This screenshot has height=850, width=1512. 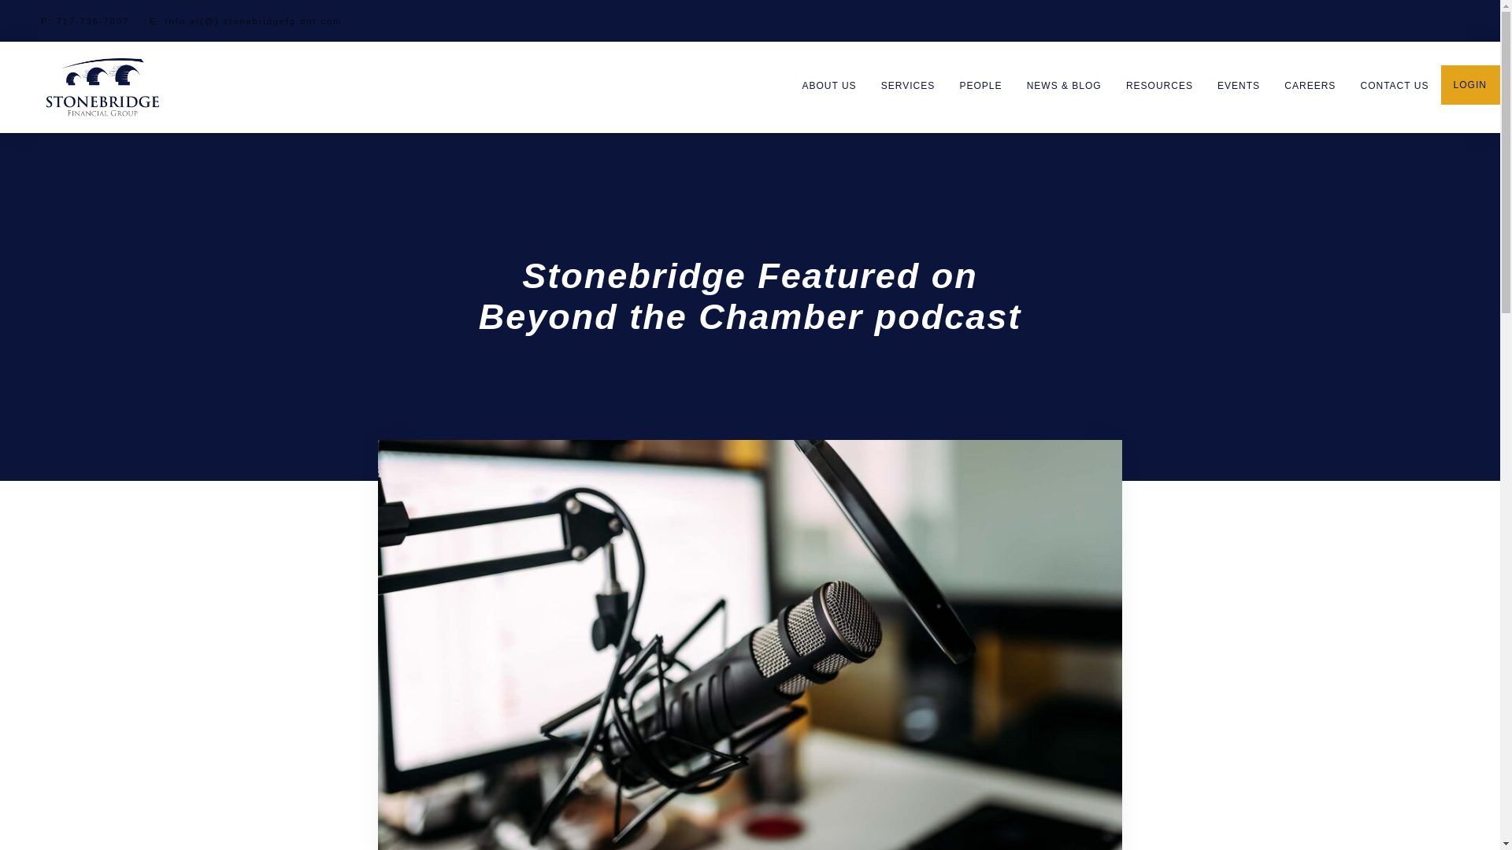 I want to click on RESOURCES, so click(x=1159, y=86).